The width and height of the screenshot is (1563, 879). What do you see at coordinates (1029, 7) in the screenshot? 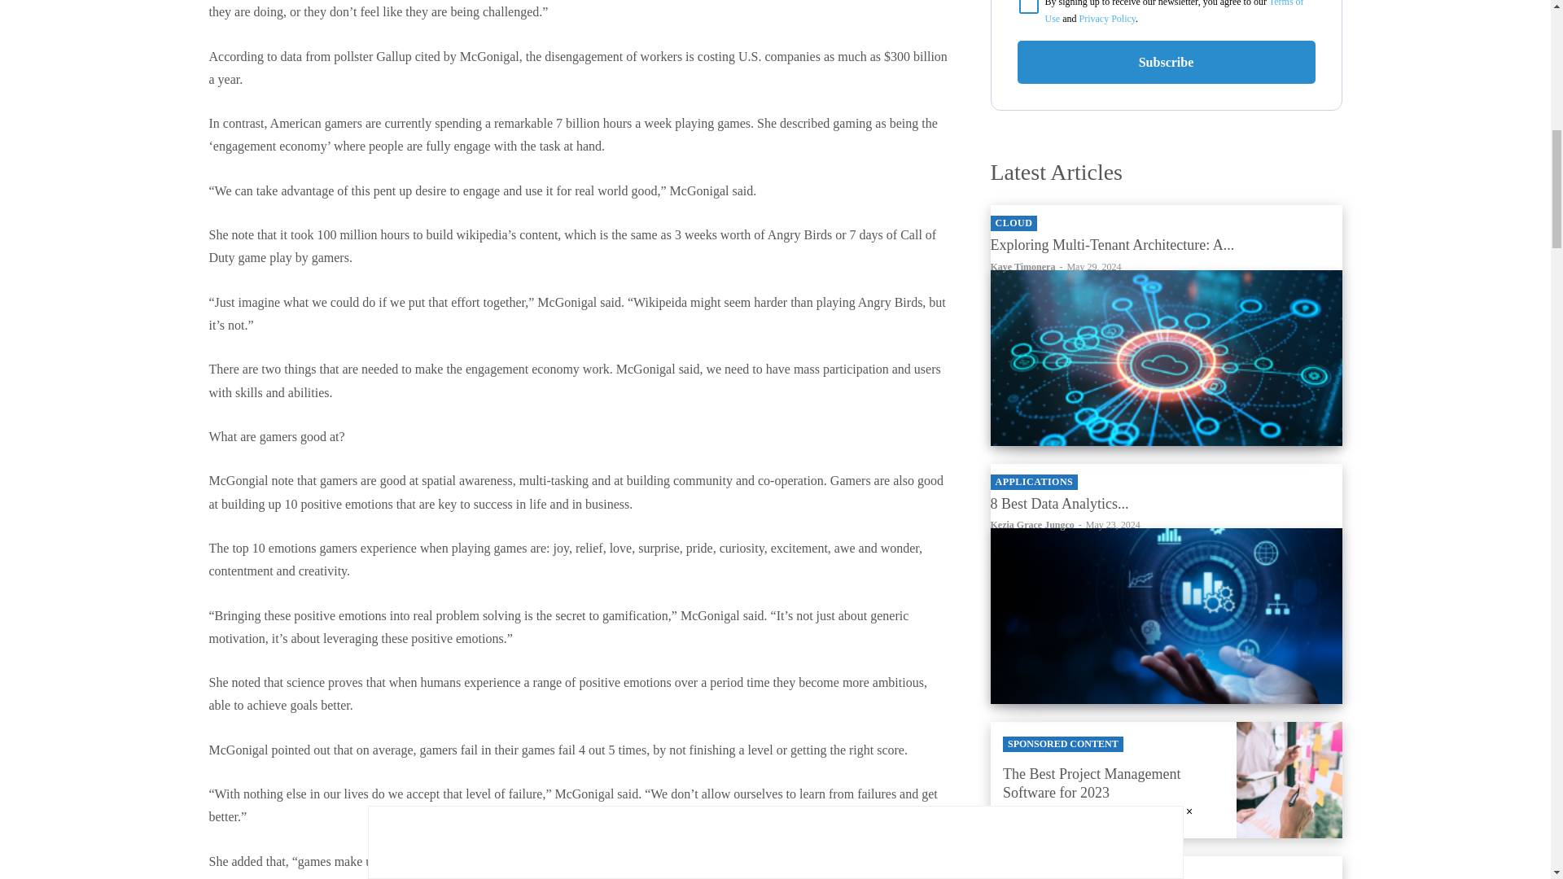
I see `on` at bounding box center [1029, 7].